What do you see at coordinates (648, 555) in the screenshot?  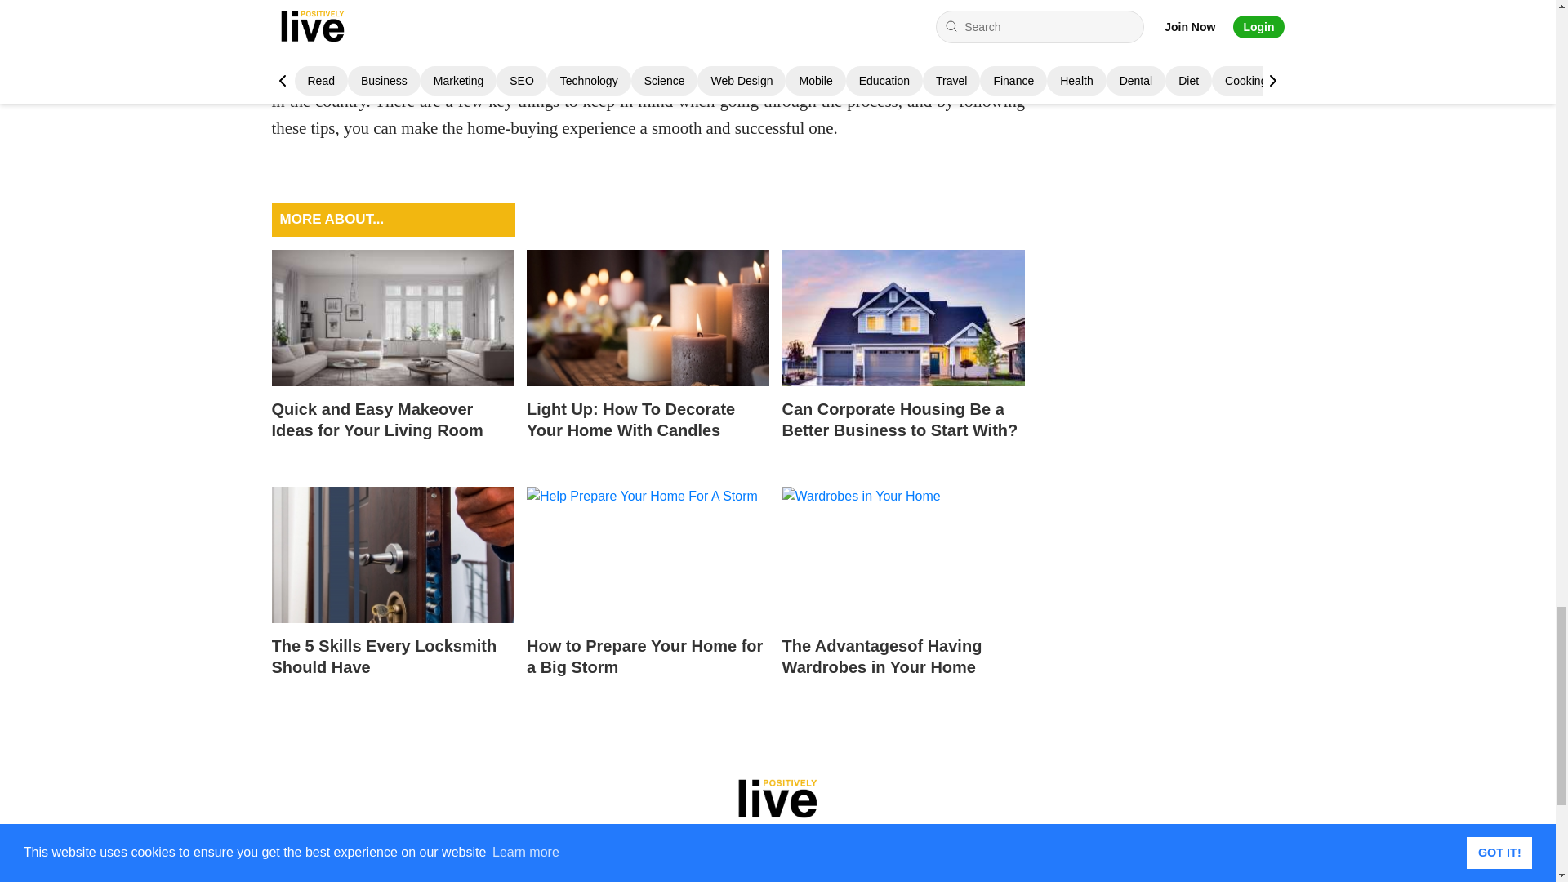 I see `Help Prepare Your Home For A Storm` at bounding box center [648, 555].